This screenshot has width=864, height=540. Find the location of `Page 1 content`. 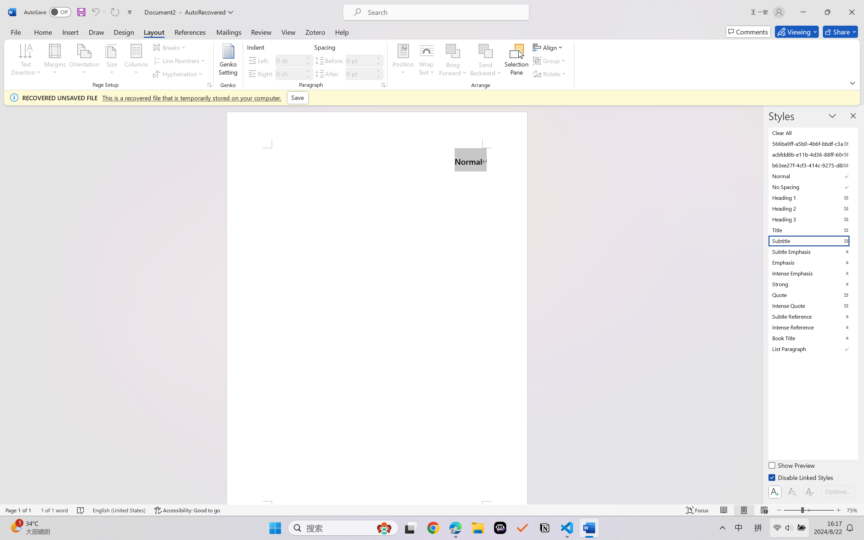

Page 1 content is located at coordinates (377, 324).